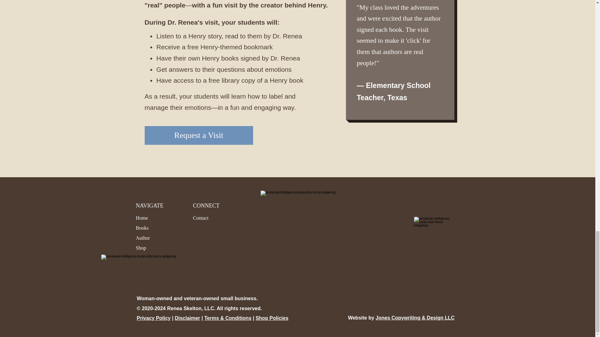 This screenshot has width=600, height=337. What do you see at coordinates (141, 218) in the screenshot?
I see `Home` at bounding box center [141, 218].